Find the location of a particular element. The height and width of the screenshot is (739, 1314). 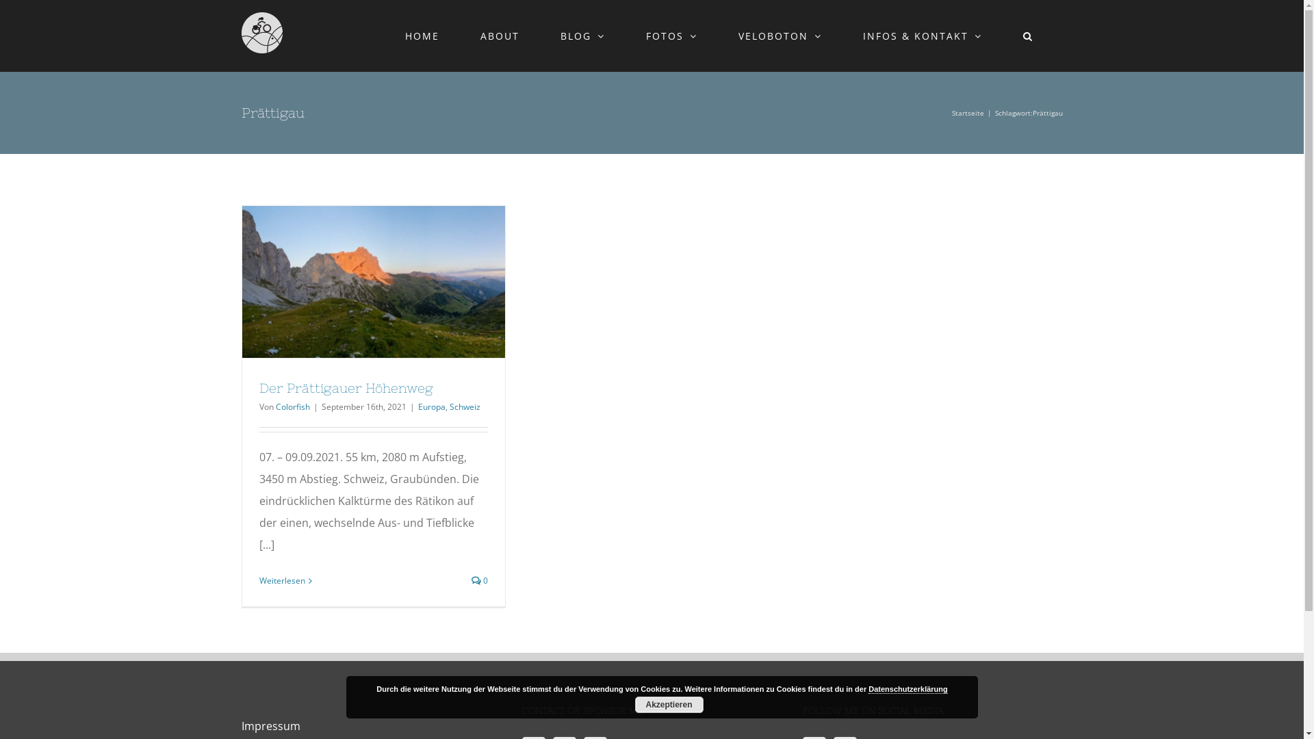

INFOS & KONTAKT is located at coordinates (923, 36).